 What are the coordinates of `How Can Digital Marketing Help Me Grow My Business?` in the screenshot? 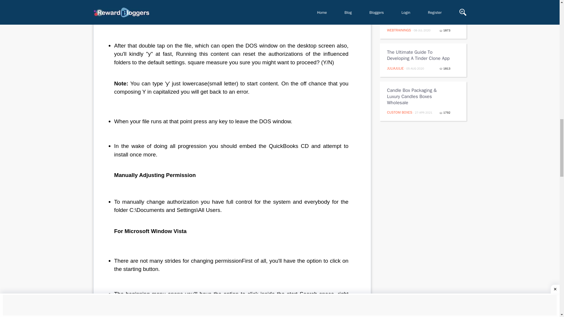 It's located at (419, 18).